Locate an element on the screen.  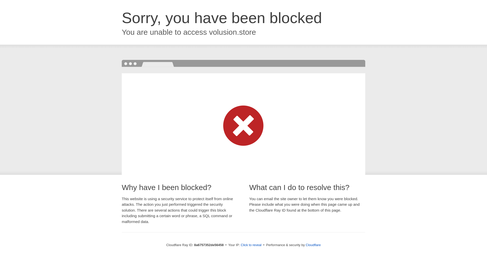
Cloudflare is located at coordinates (313, 245).